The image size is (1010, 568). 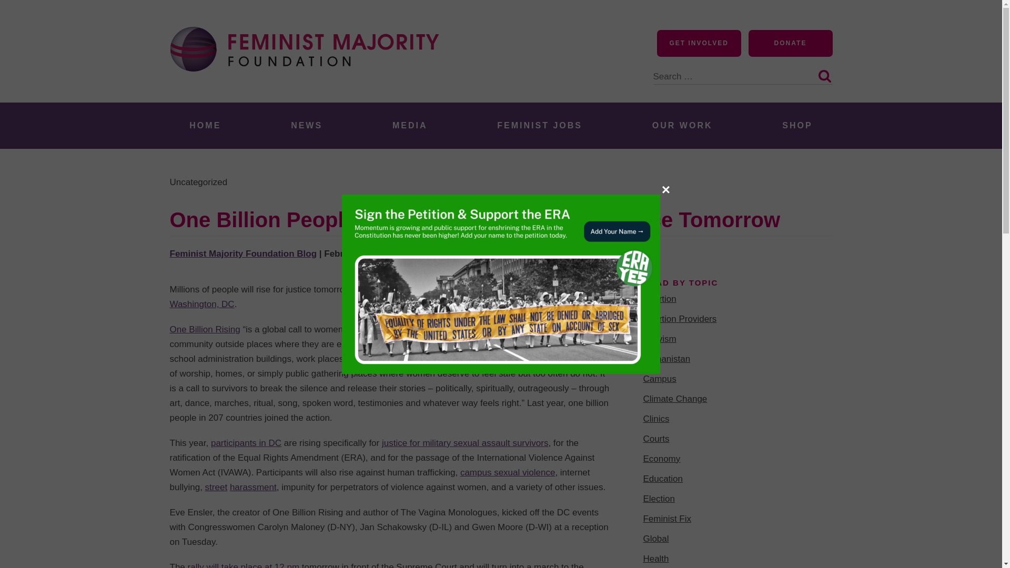 I want to click on Feminist Majority Foundation, so click(x=309, y=90).